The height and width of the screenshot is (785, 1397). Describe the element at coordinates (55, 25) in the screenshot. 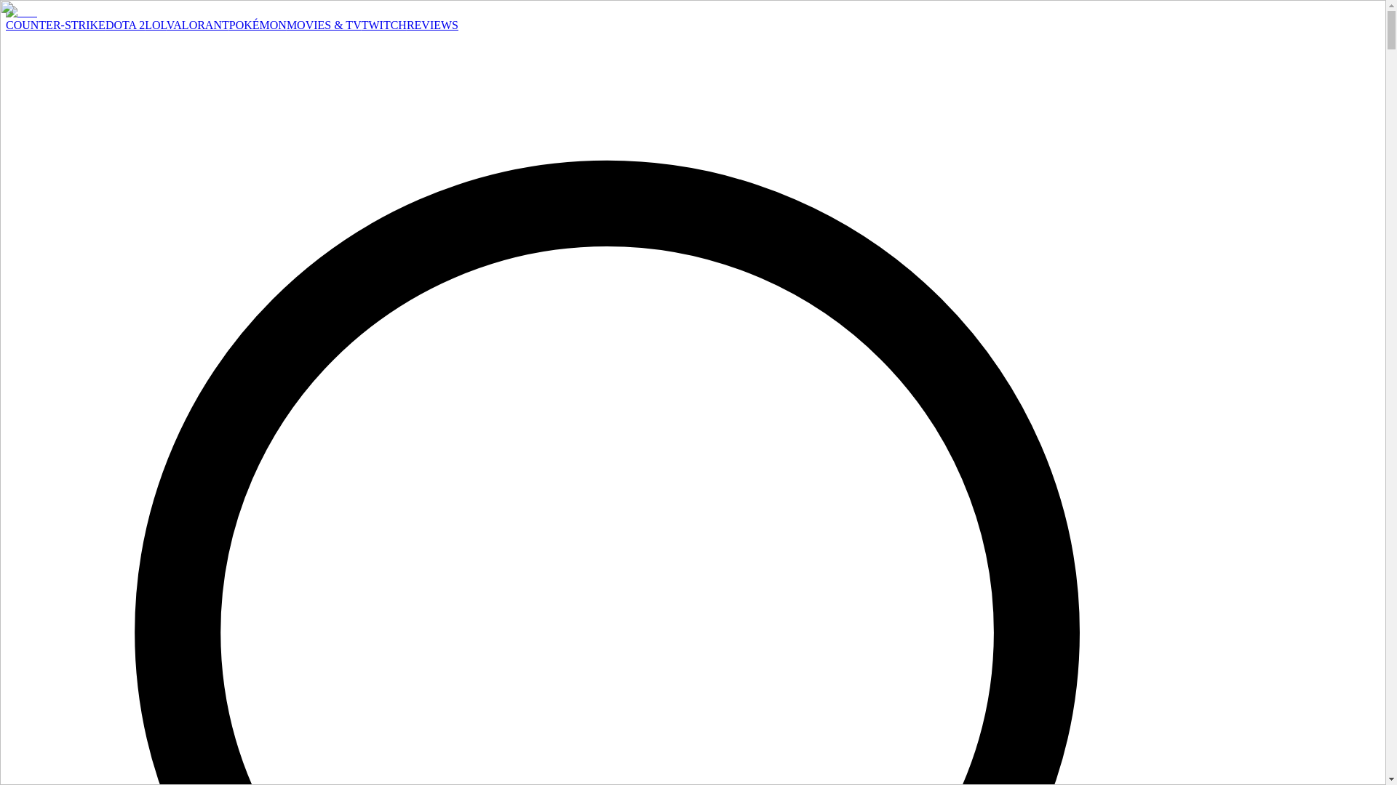

I see `COUNTER-STRIKE` at that location.